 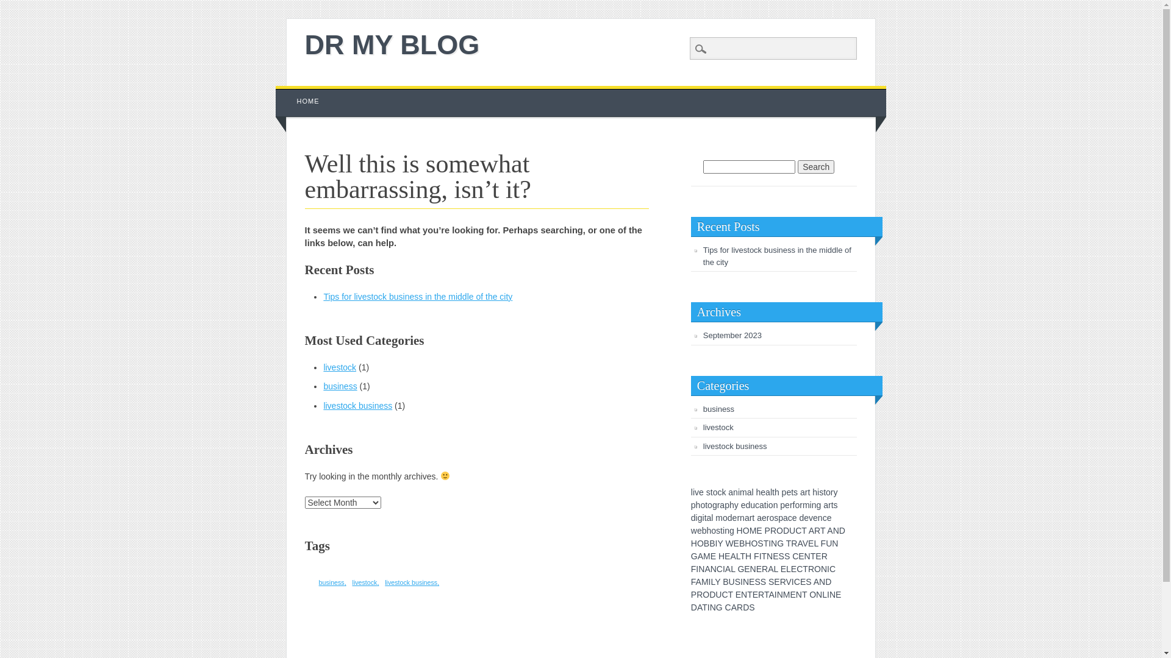 What do you see at coordinates (712, 595) in the screenshot?
I see `D` at bounding box center [712, 595].